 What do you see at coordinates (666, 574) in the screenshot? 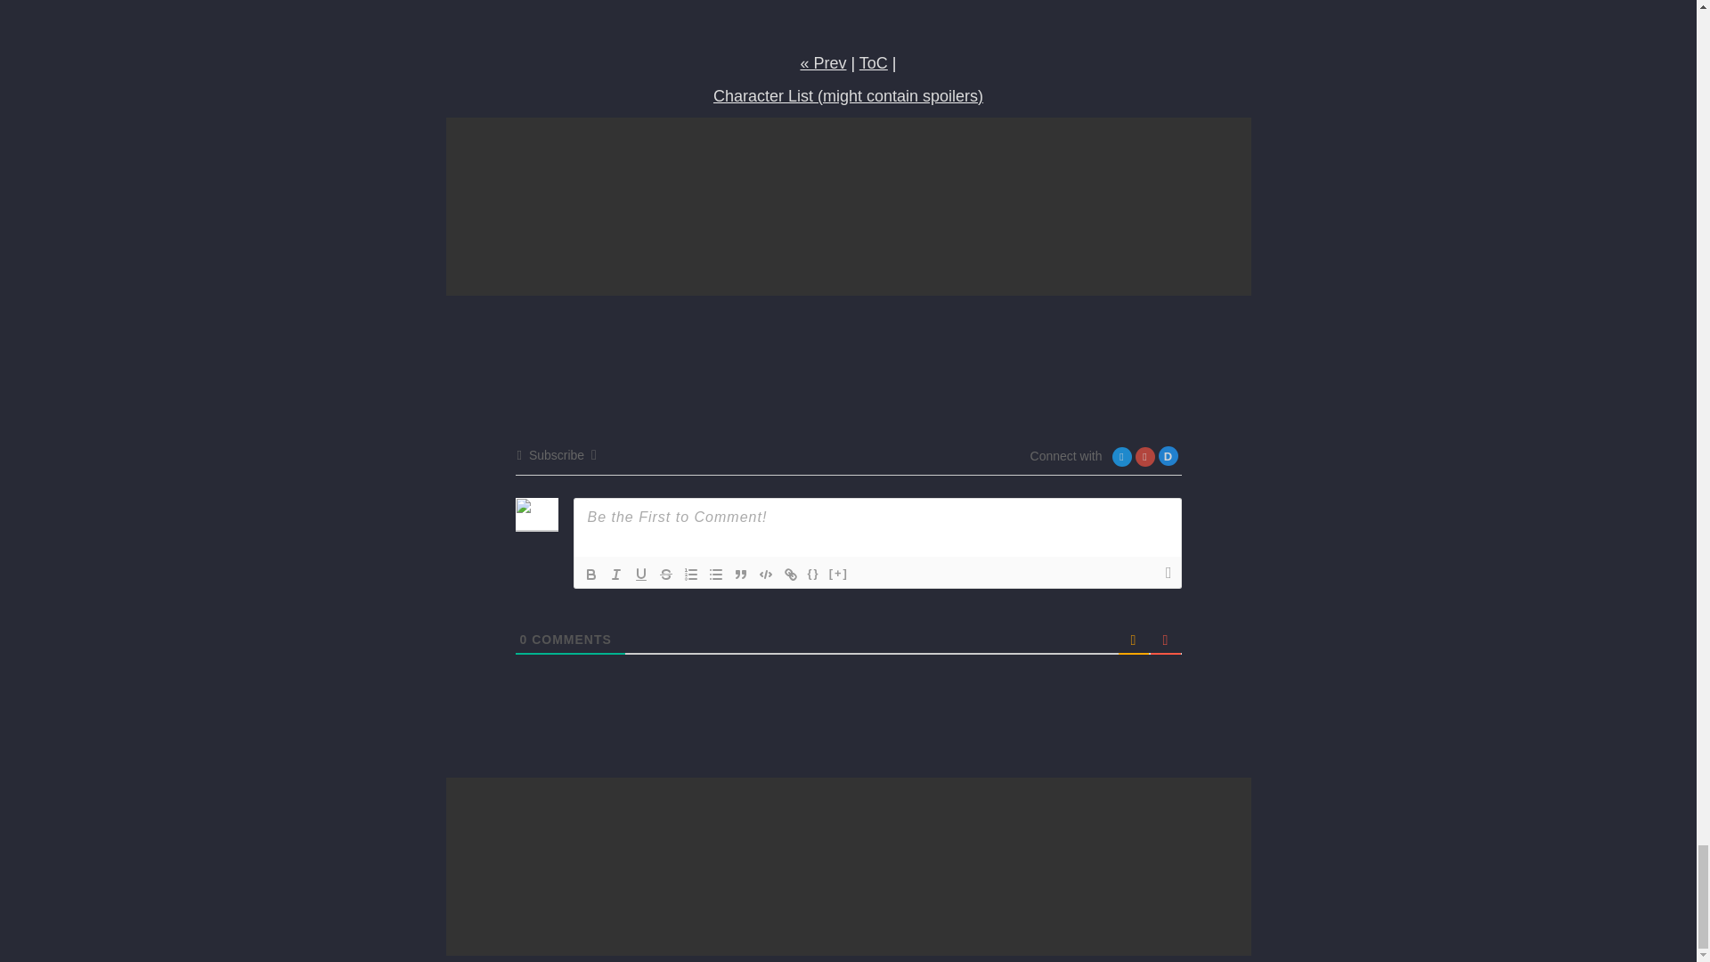
I see `Strike` at bounding box center [666, 574].